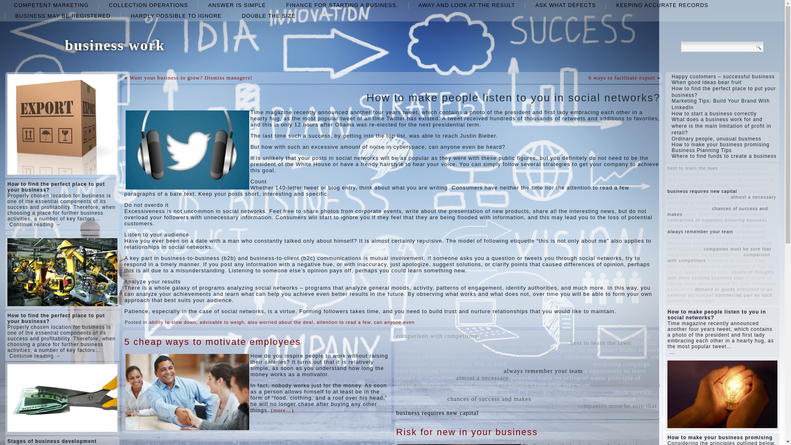 This screenshot has height=445, width=791. What do you see at coordinates (115, 45) in the screenshot?
I see `business work` at bounding box center [115, 45].